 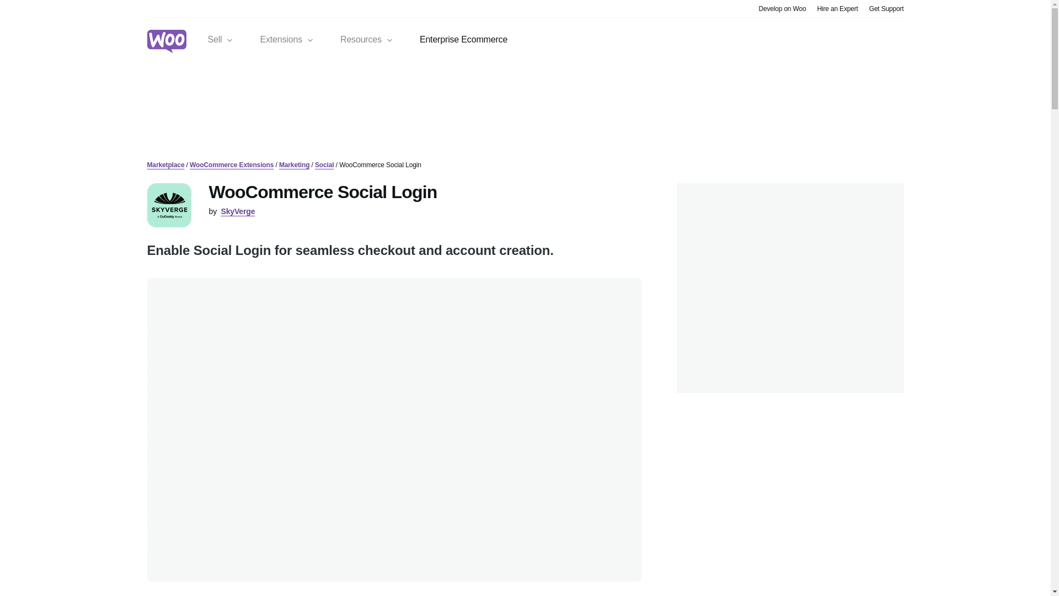 What do you see at coordinates (887, 8) in the screenshot?
I see `Get Support` at bounding box center [887, 8].